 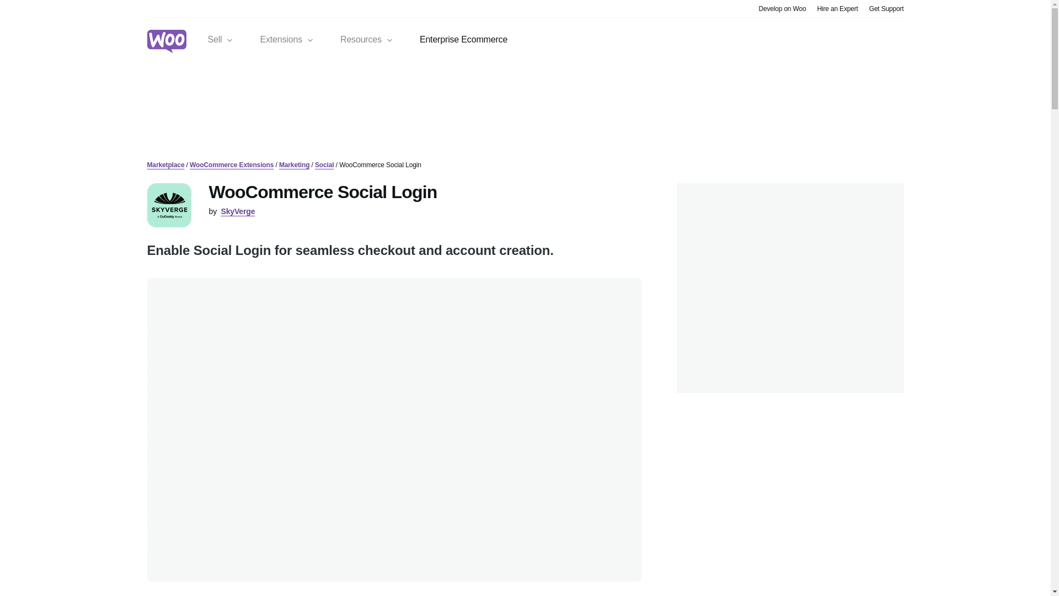 What do you see at coordinates (887, 8) in the screenshot?
I see `Get Support` at bounding box center [887, 8].